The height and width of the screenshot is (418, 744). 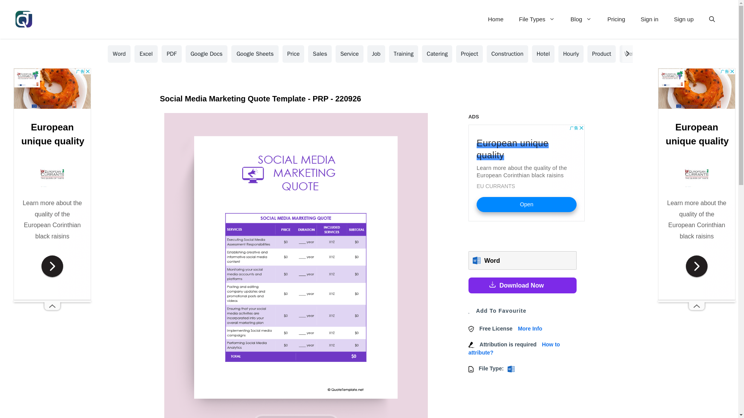 I want to click on Home, so click(x=495, y=19).